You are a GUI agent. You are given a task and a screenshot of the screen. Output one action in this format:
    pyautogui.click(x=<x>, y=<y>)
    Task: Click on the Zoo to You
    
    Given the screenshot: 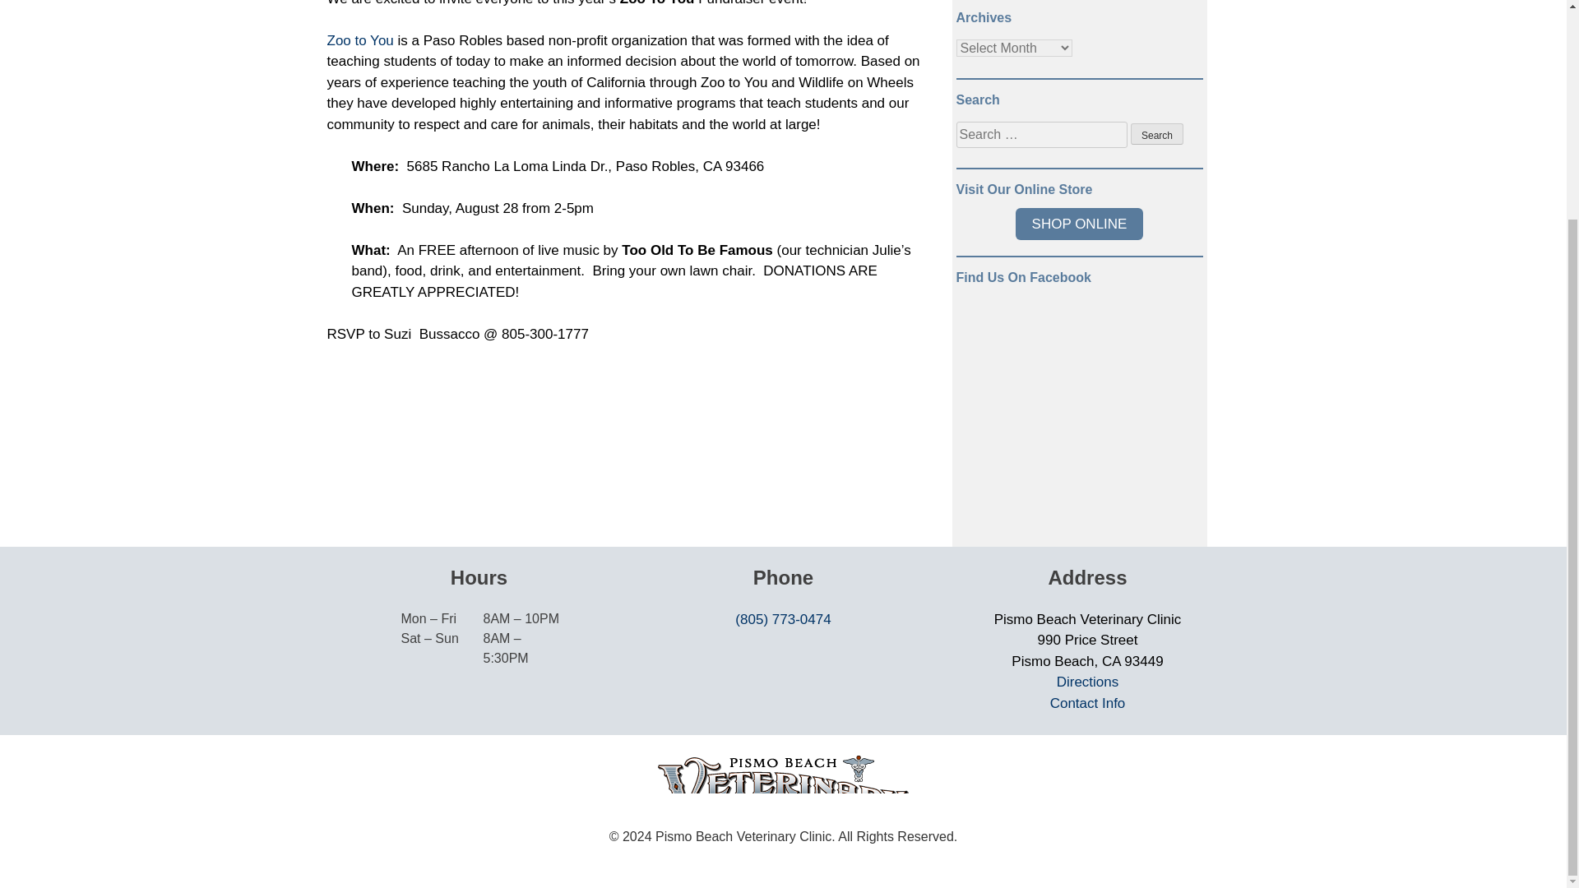 What is the action you would take?
    pyautogui.click(x=360, y=40)
    